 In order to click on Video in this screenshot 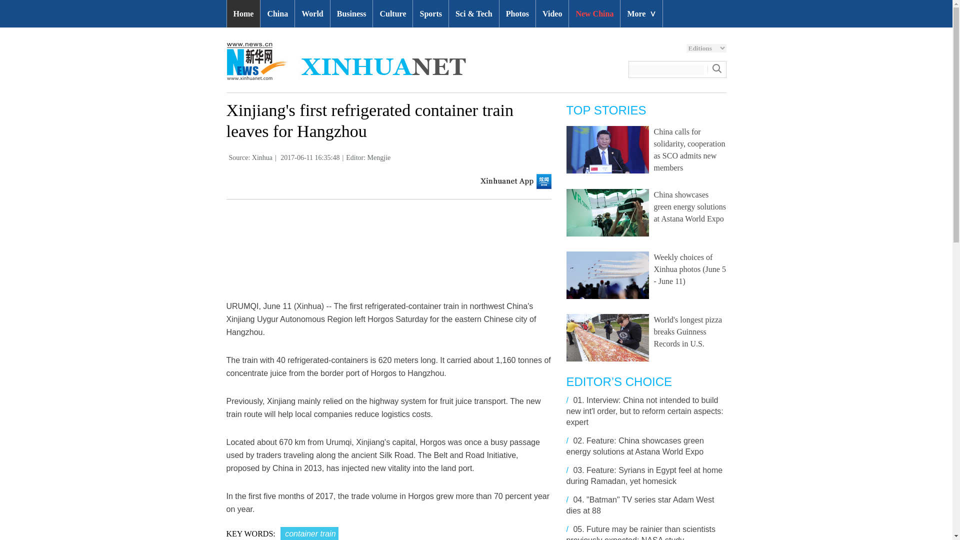, I will do `click(552, 14)`.